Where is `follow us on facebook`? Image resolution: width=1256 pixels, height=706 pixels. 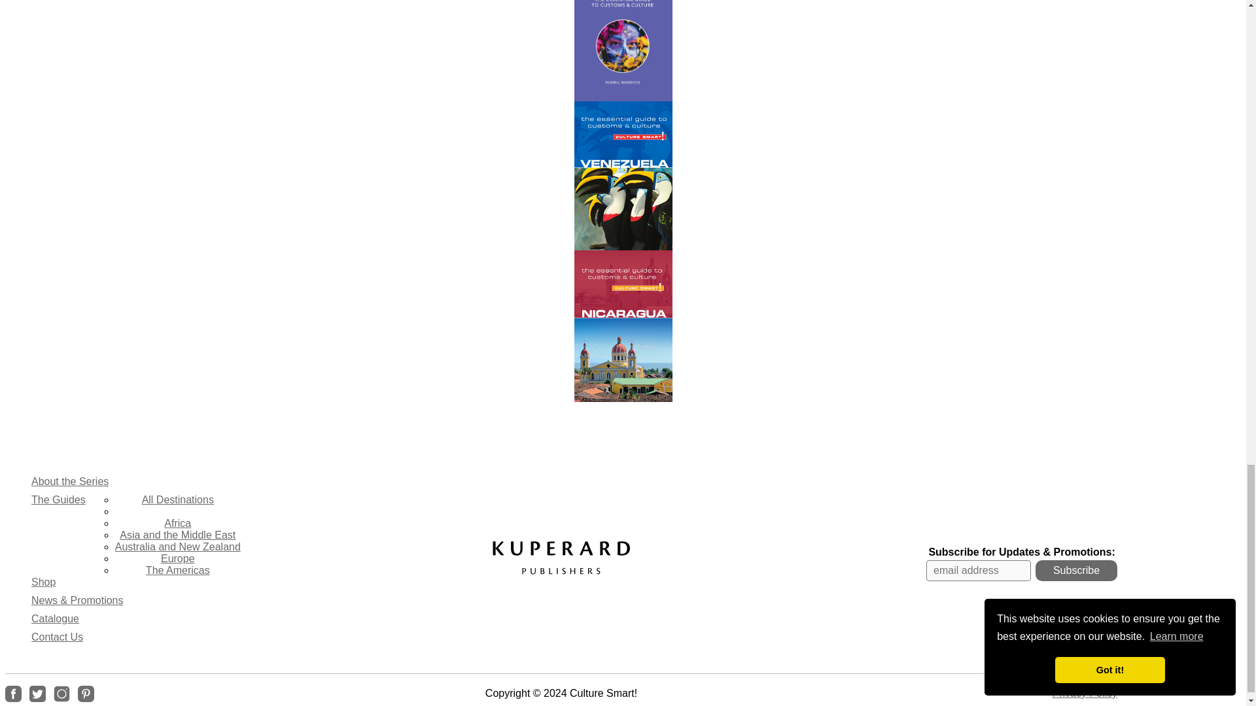
follow us on facebook is located at coordinates (13, 693).